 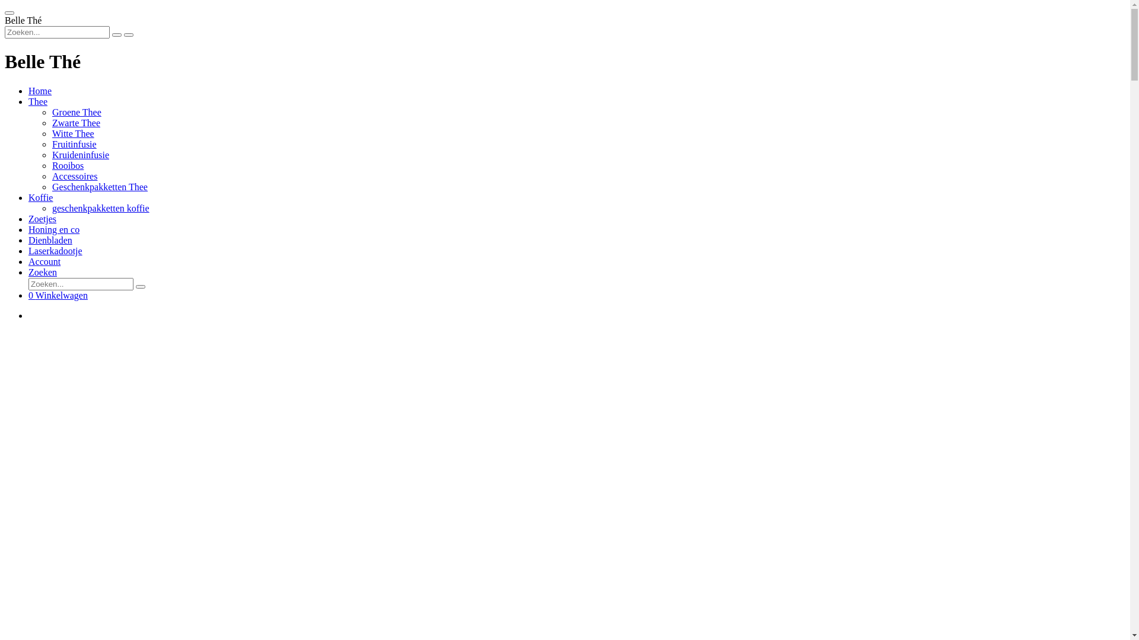 What do you see at coordinates (43, 219) in the screenshot?
I see `Zoetjes` at bounding box center [43, 219].